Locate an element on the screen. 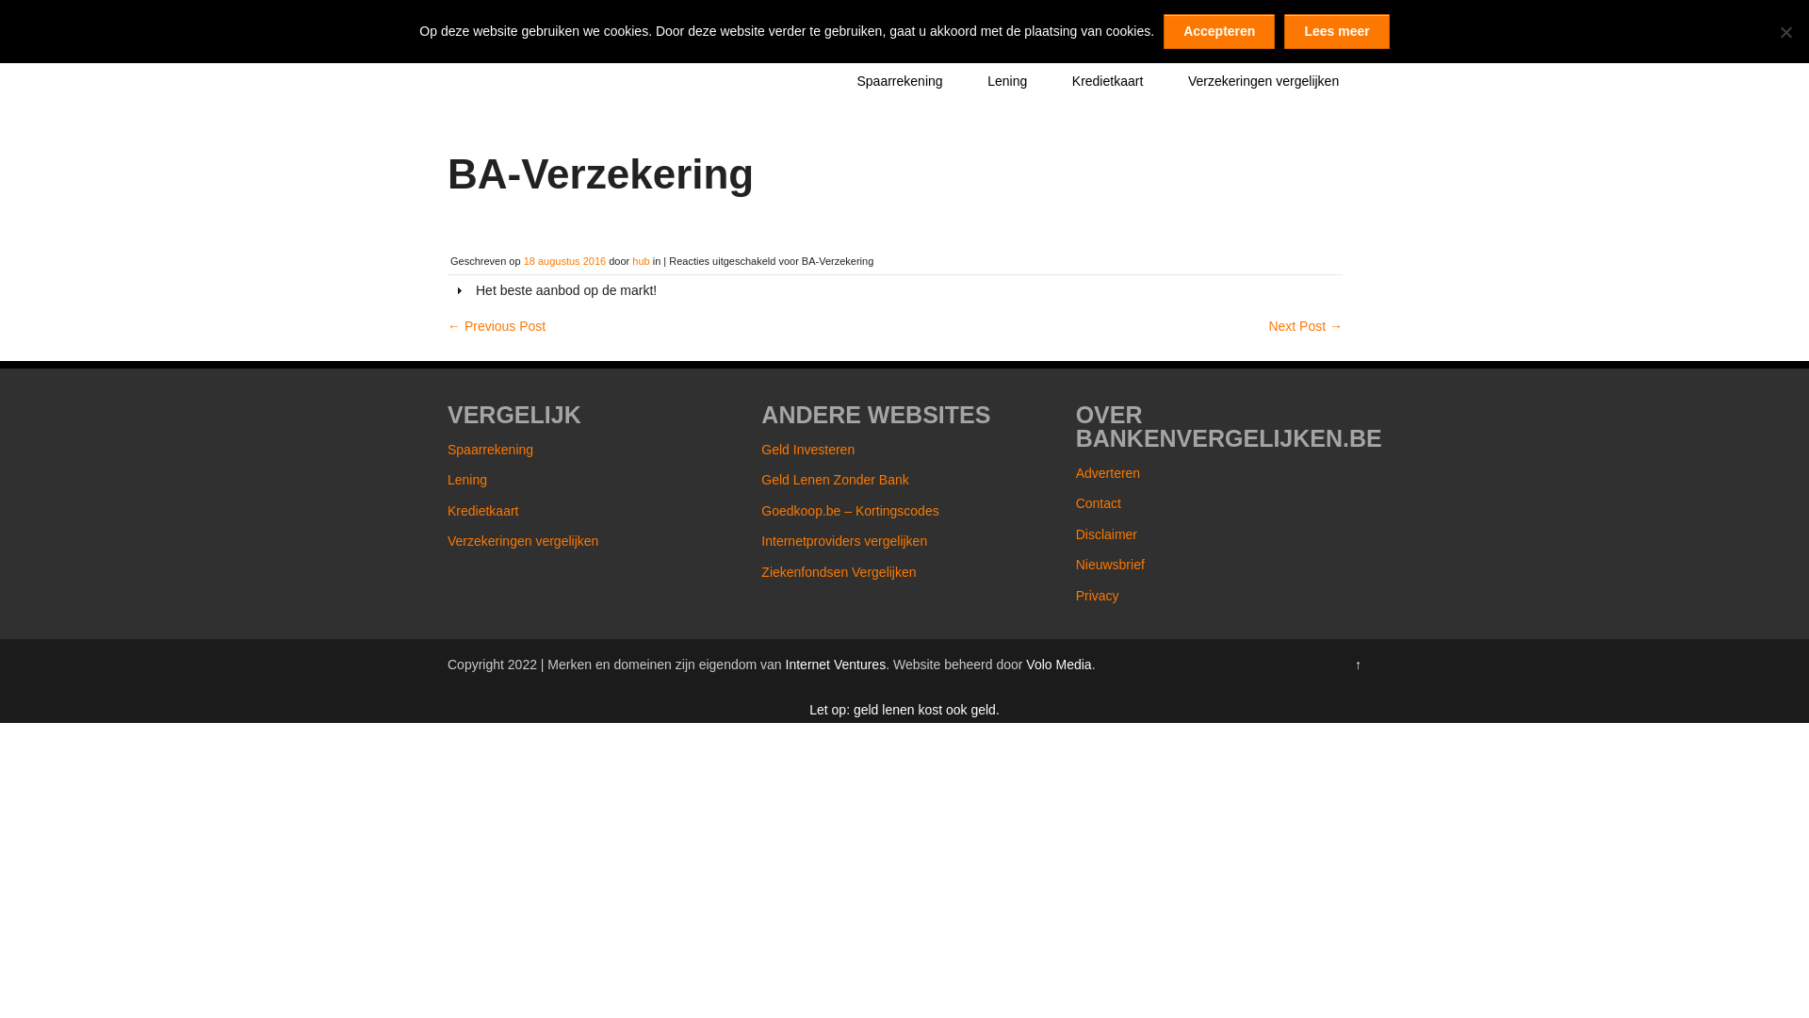  Lening is located at coordinates (467, 480).